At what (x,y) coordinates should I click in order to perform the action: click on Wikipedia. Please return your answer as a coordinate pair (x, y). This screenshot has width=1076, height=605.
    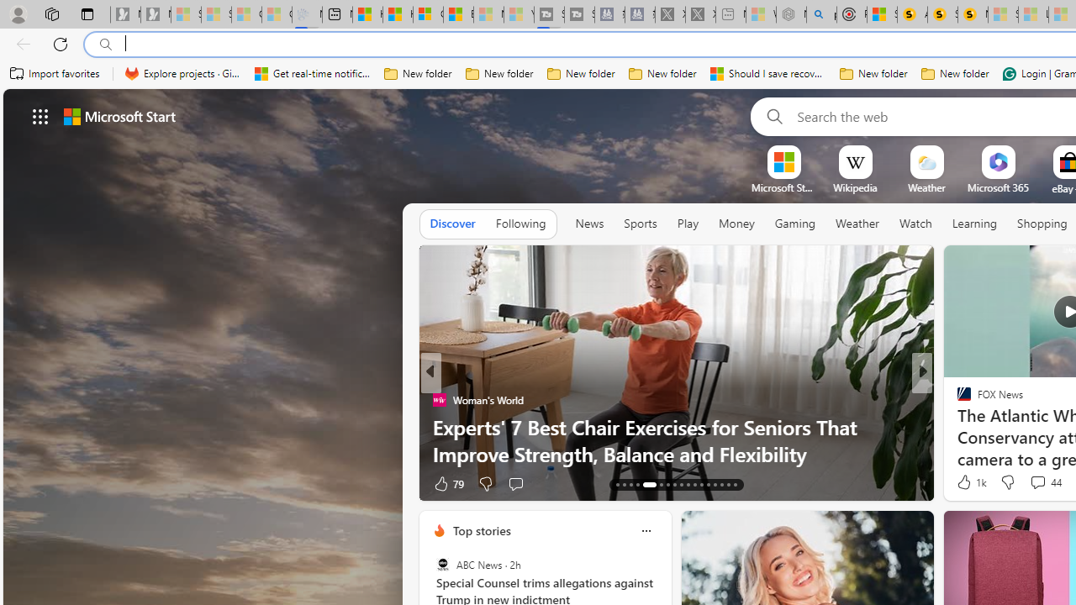
    Looking at the image, I should click on (855, 187).